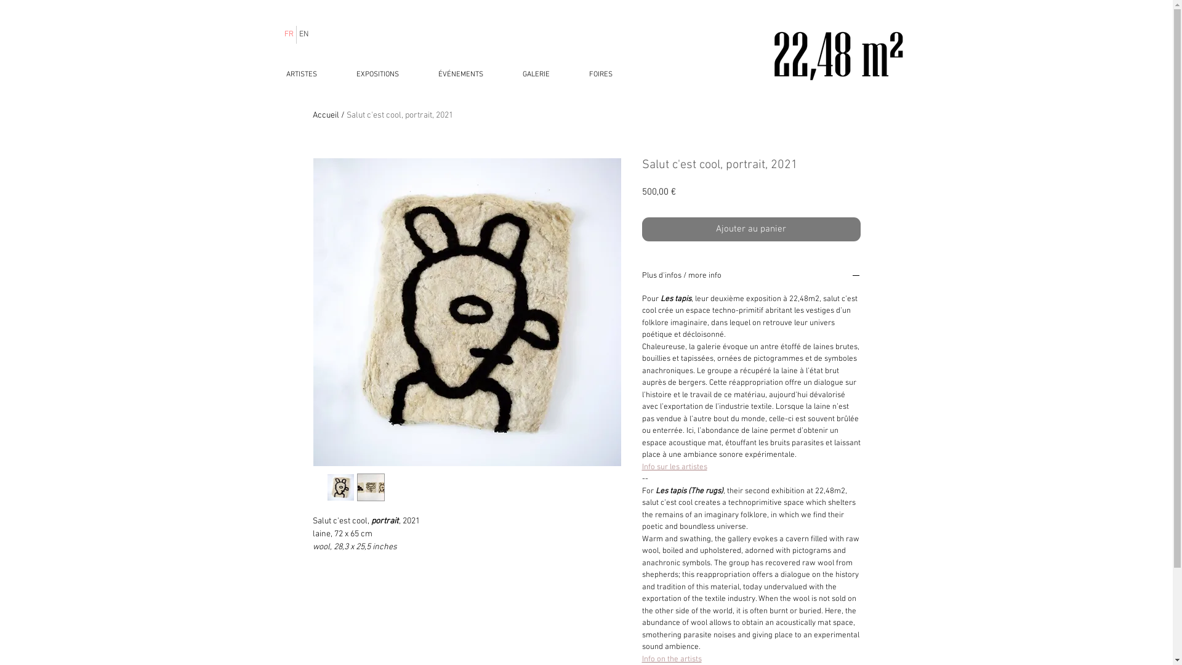 The width and height of the screenshot is (1182, 665). I want to click on Info on the artists, so click(671, 659).